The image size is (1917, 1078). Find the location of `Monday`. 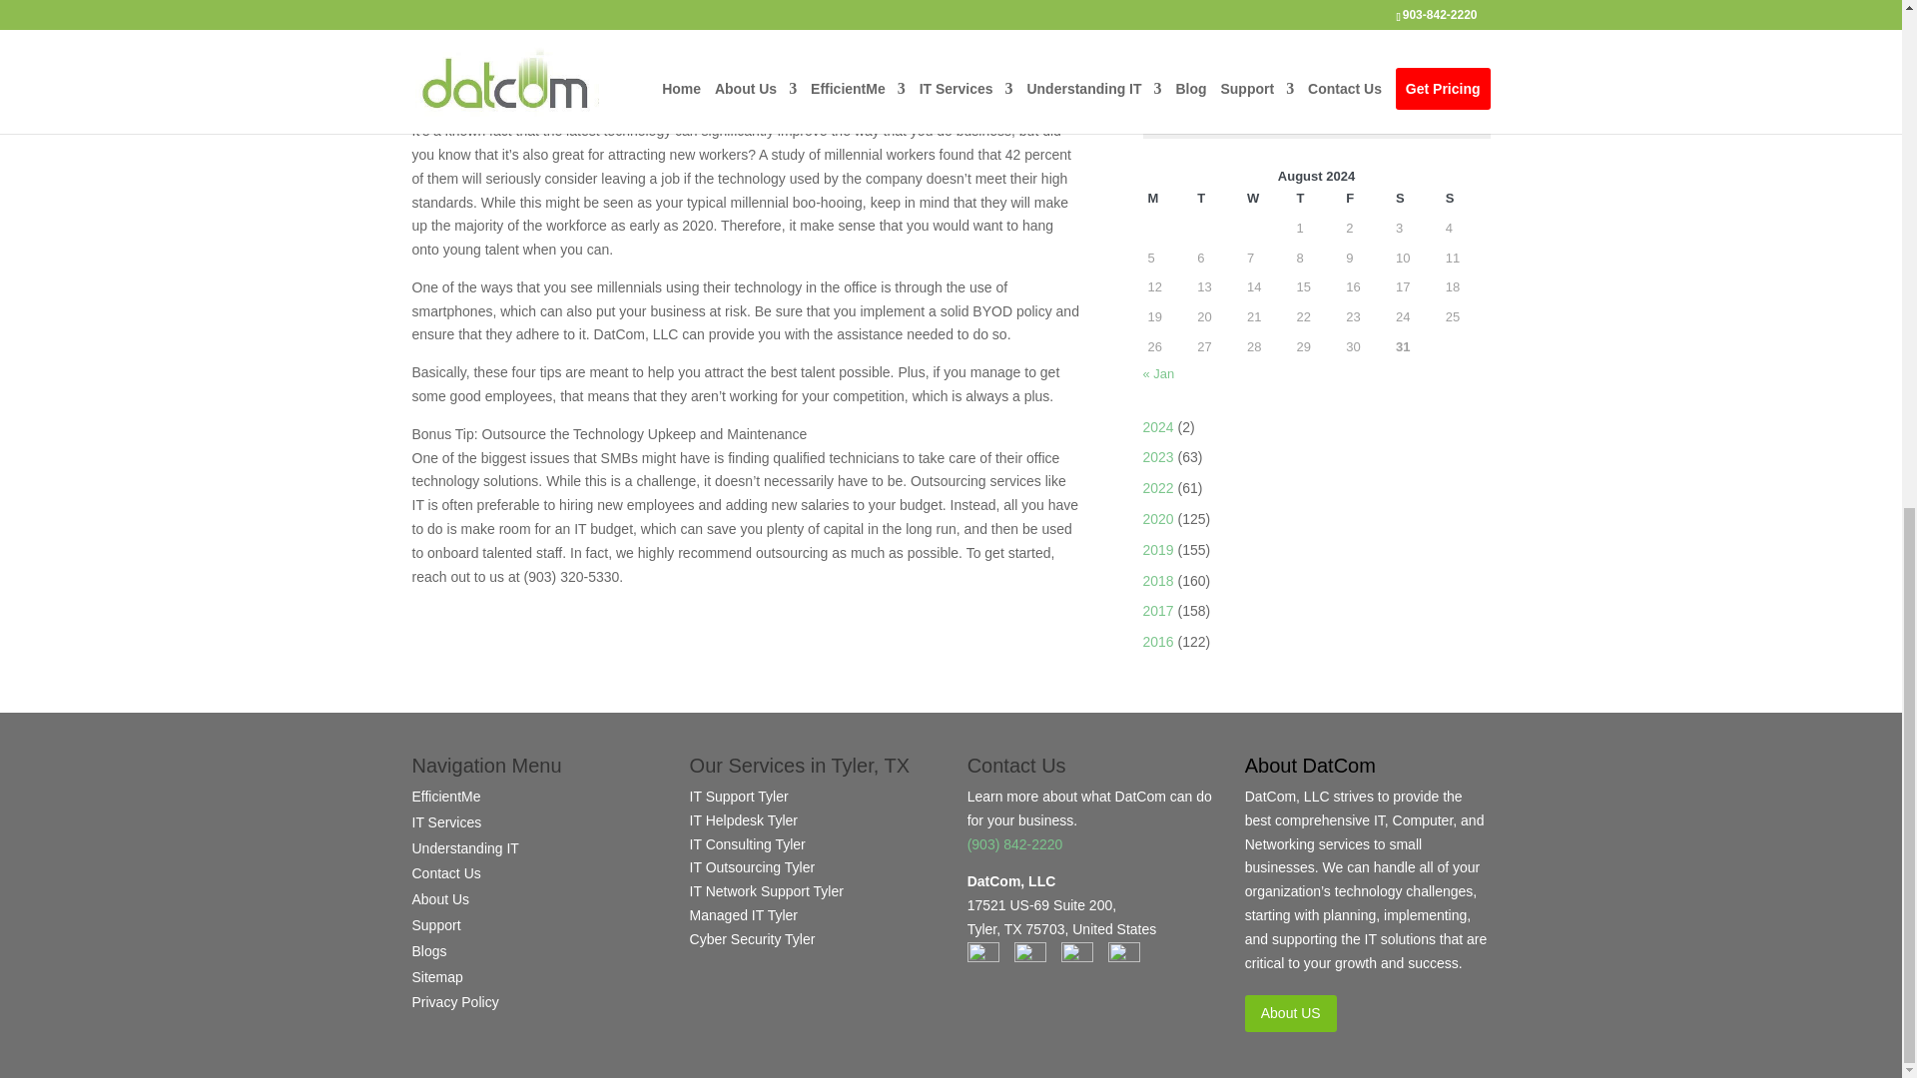

Monday is located at coordinates (1167, 198).